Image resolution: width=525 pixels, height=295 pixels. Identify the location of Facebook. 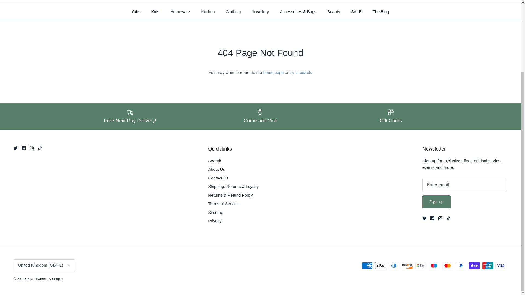
(433, 218).